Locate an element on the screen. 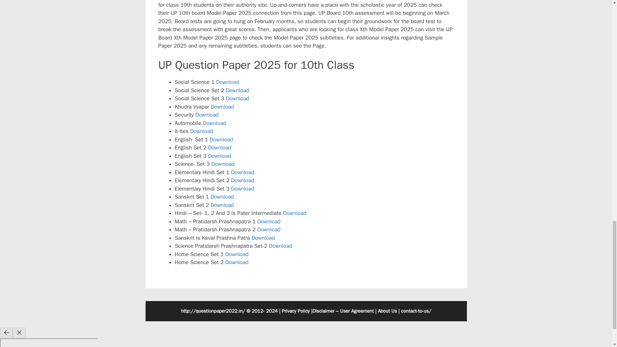 The image size is (617, 347). Download is located at coordinates (280, 246).